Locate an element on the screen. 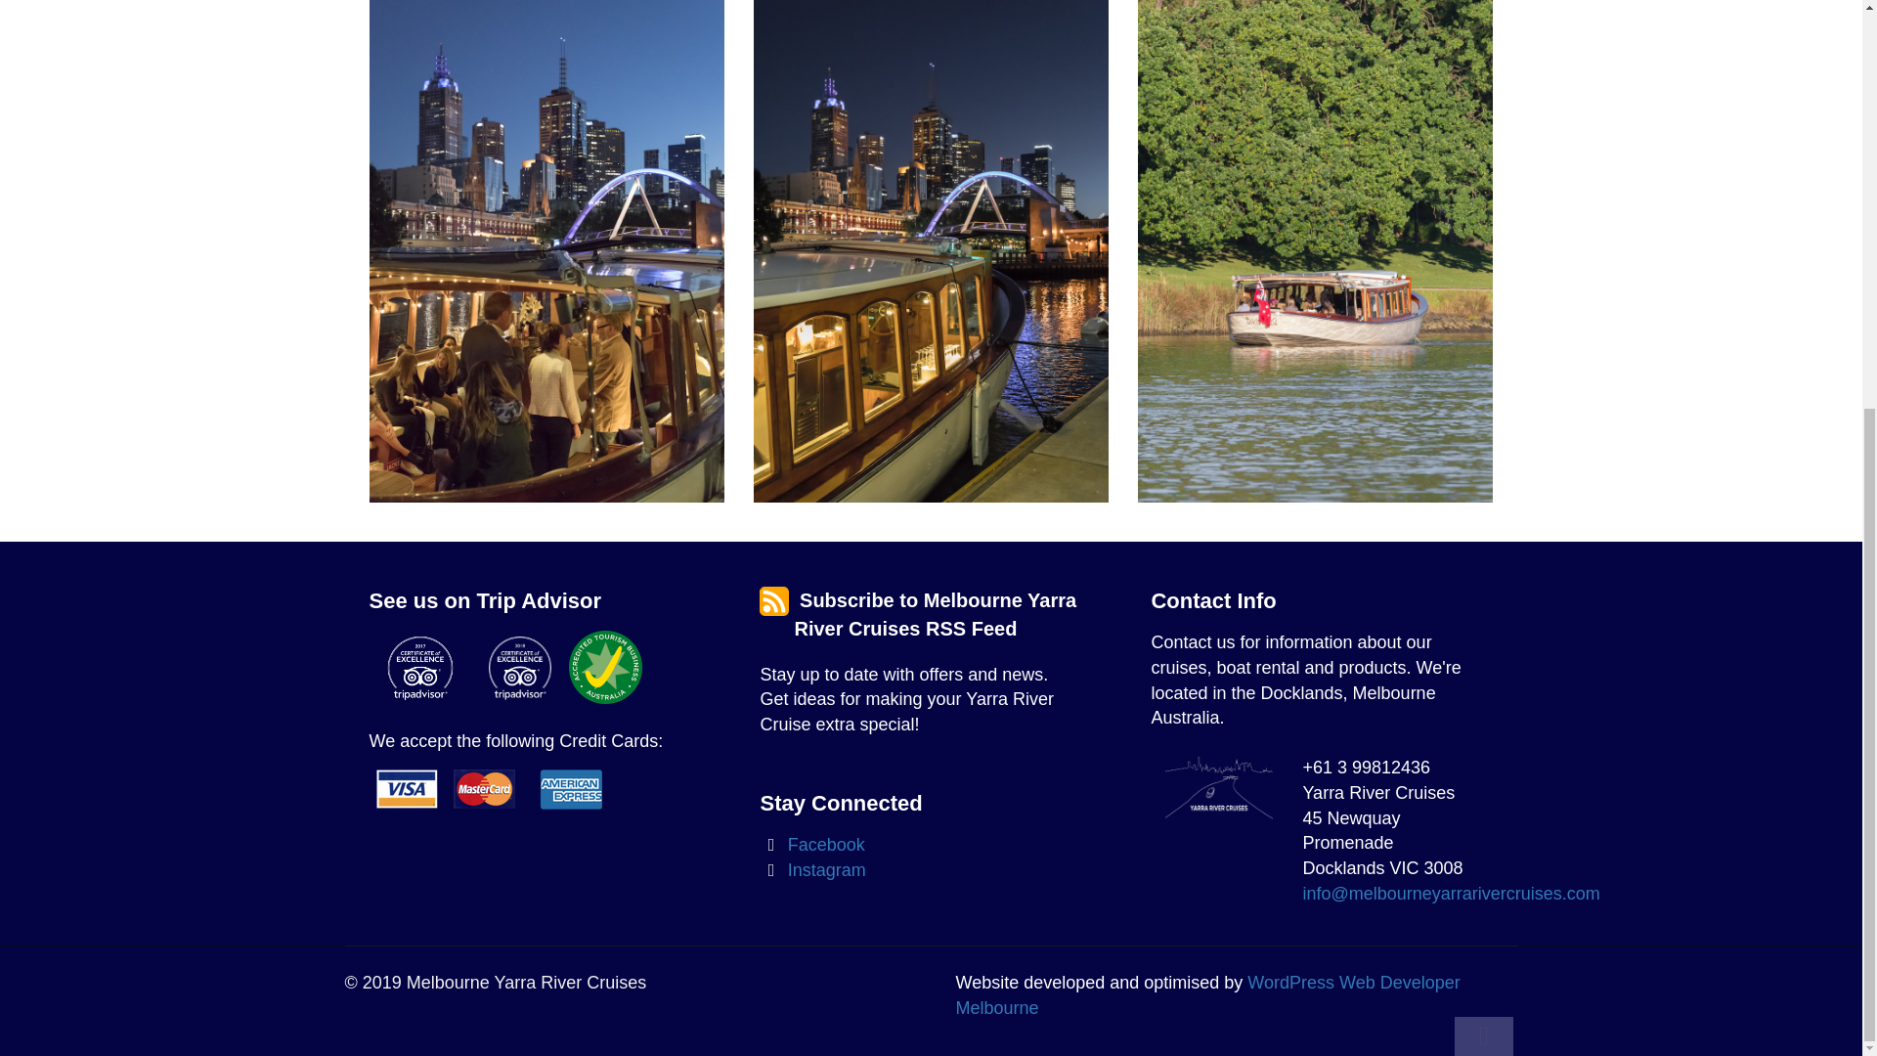 Image resolution: width=1877 pixels, height=1056 pixels. Facebook is located at coordinates (811, 845).